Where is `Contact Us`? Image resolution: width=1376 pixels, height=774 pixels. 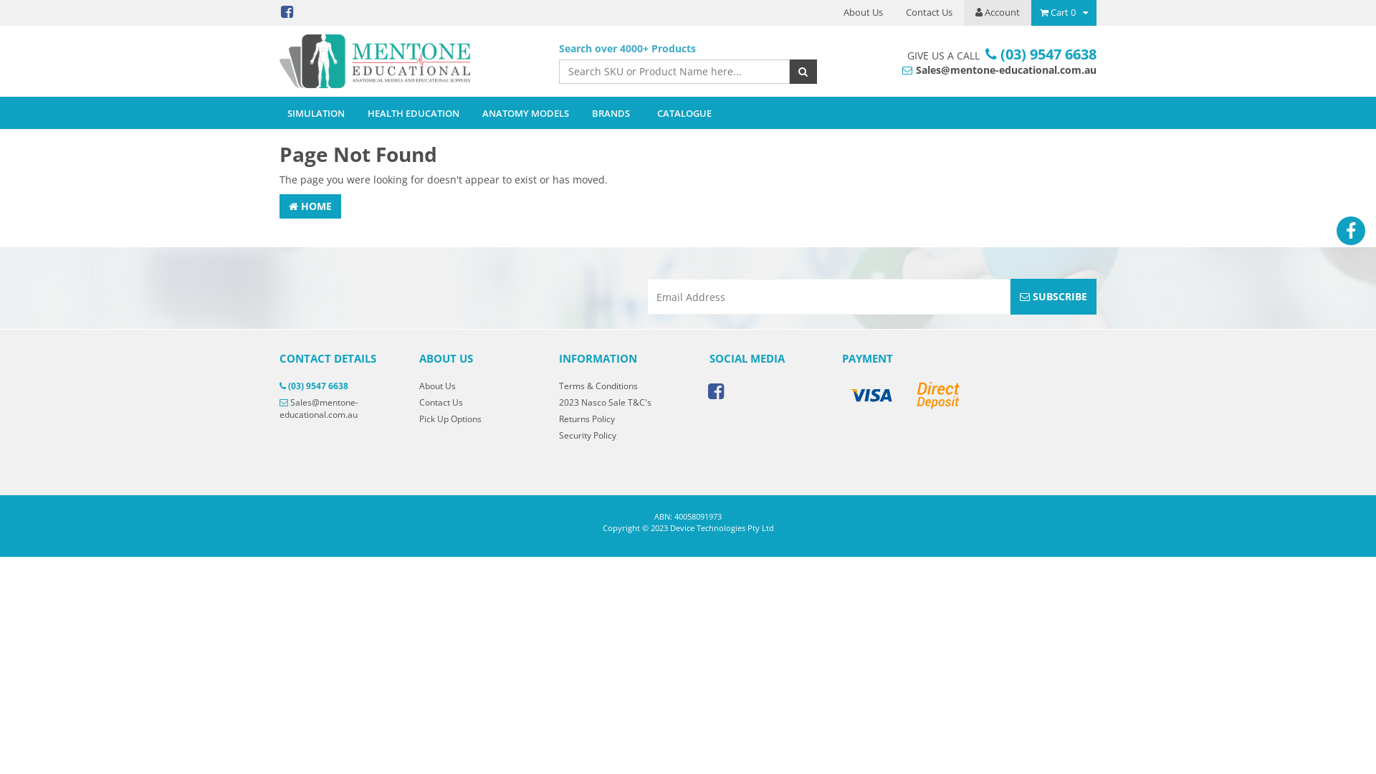 Contact Us is located at coordinates (929, 13).